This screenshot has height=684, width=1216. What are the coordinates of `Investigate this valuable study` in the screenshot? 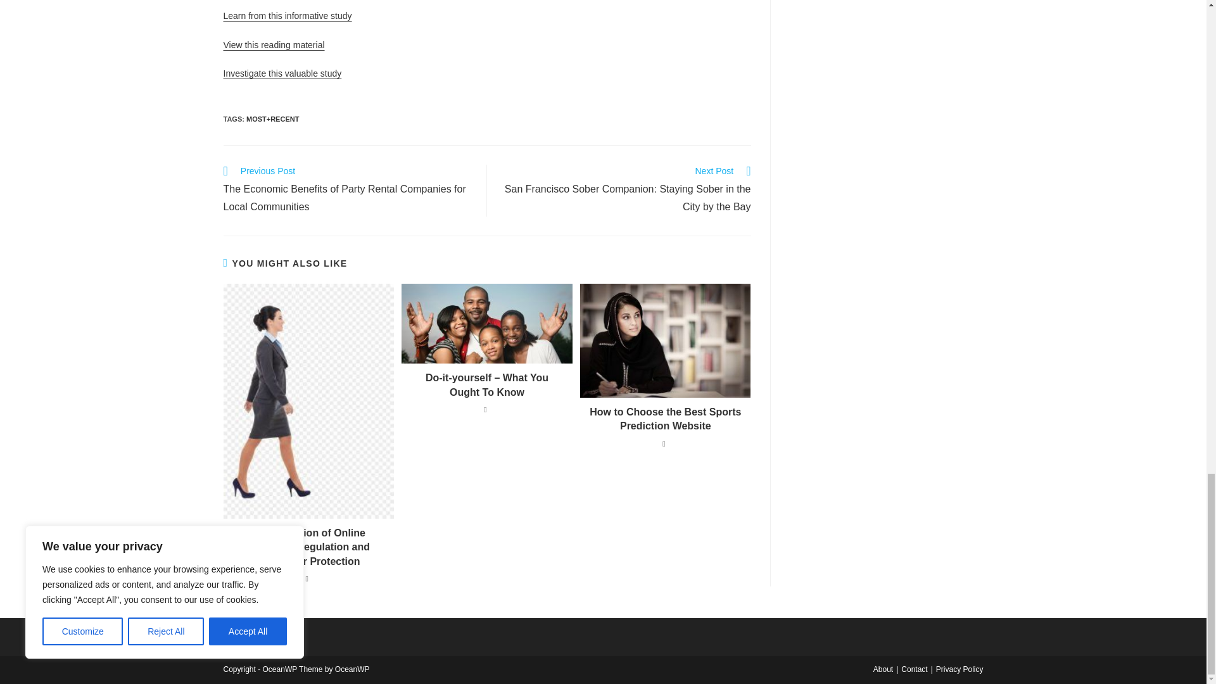 It's located at (282, 73).